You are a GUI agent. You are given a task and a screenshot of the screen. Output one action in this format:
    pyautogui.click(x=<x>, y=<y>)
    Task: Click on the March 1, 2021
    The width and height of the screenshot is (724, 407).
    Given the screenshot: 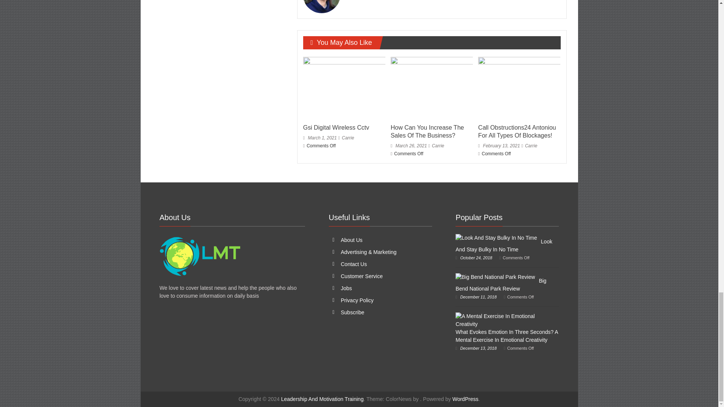 What is the action you would take?
    pyautogui.click(x=320, y=138)
    